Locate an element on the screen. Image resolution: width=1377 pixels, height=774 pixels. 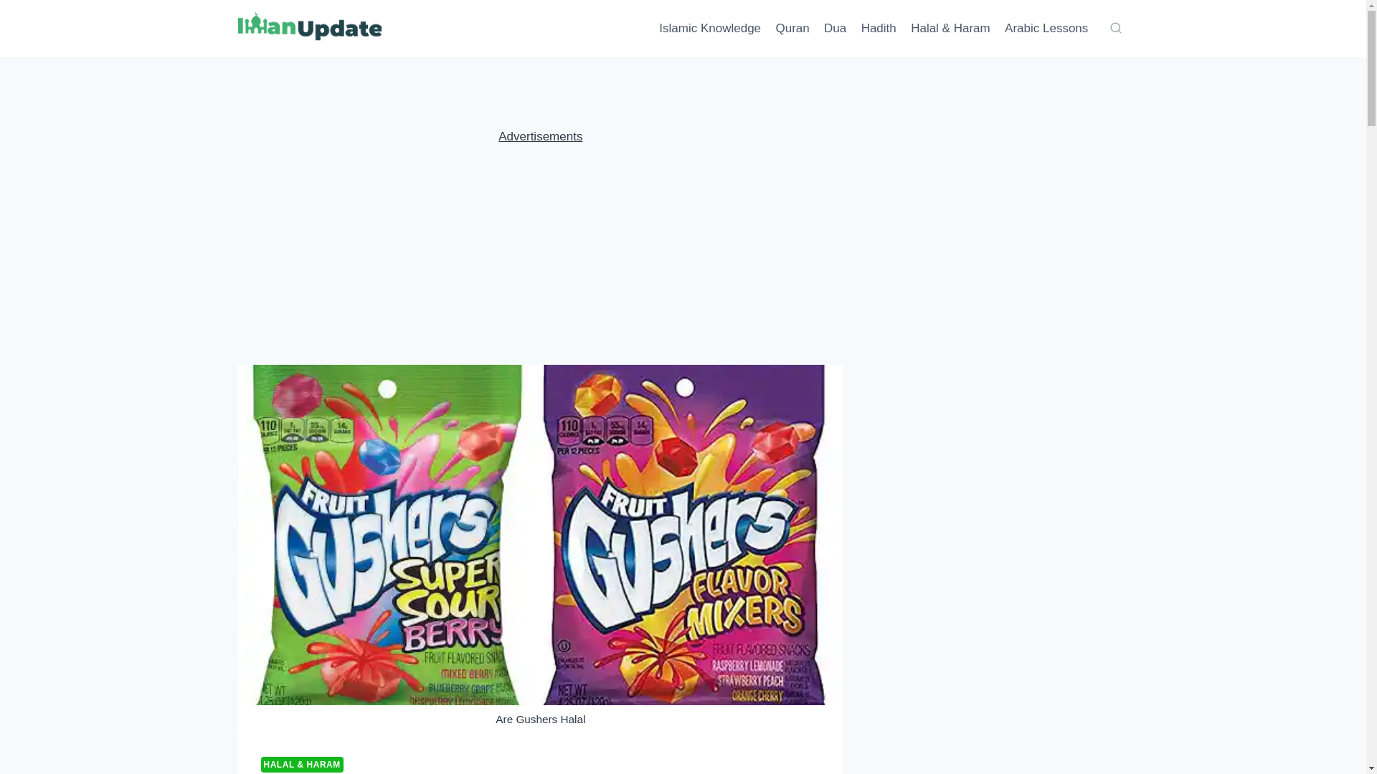
Dua is located at coordinates (835, 29).